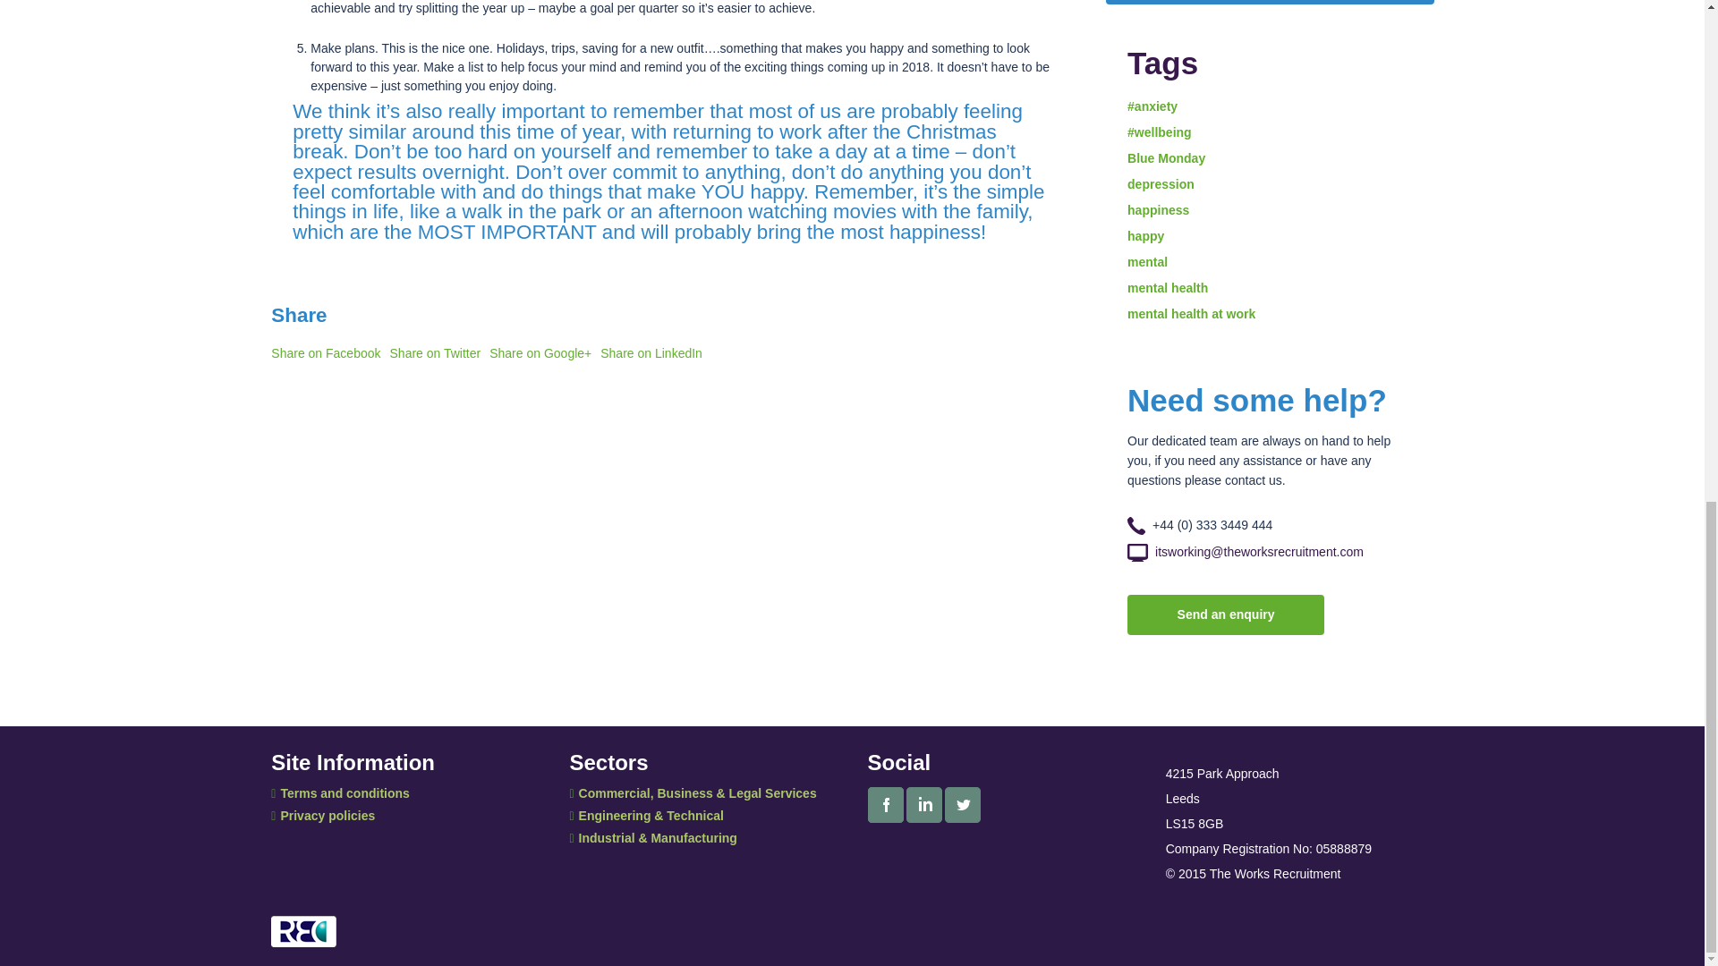  I want to click on mental, so click(1147, 262).